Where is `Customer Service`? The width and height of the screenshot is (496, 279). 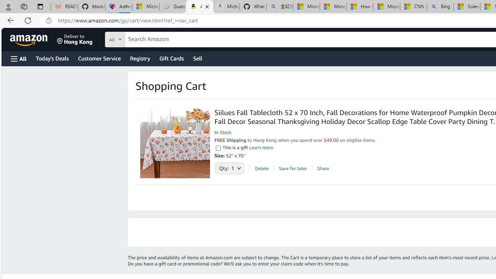 Customer Service is located at coordinates (99, 58).